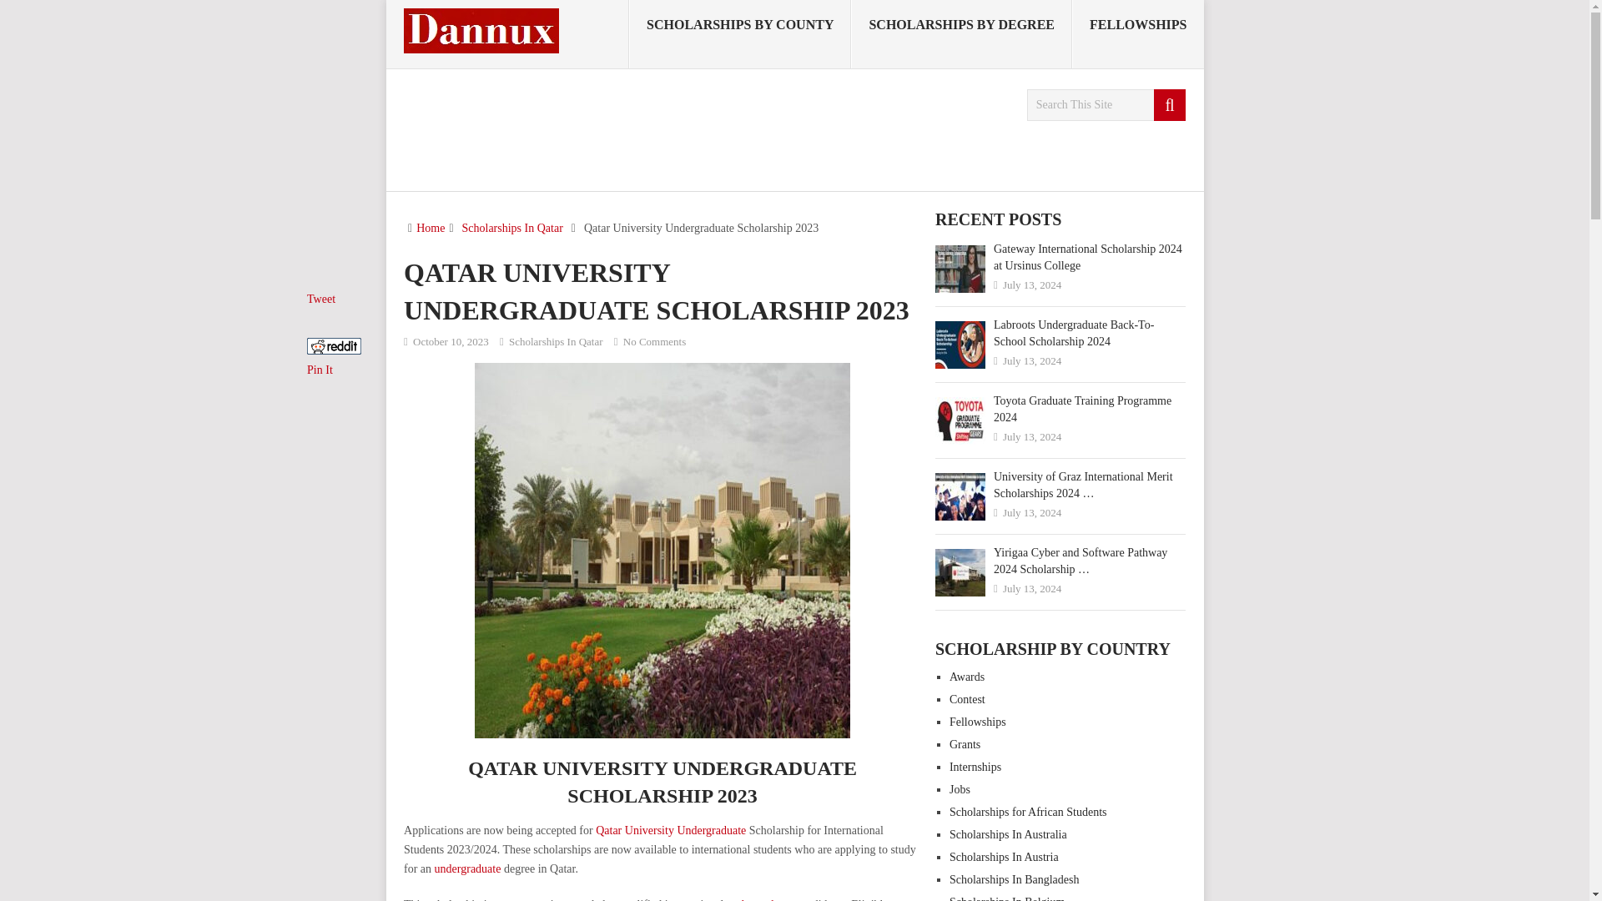  Describe the element at coordinates (512, 227) in the screenshot. I see `Scholarships In Qatar` at that location.